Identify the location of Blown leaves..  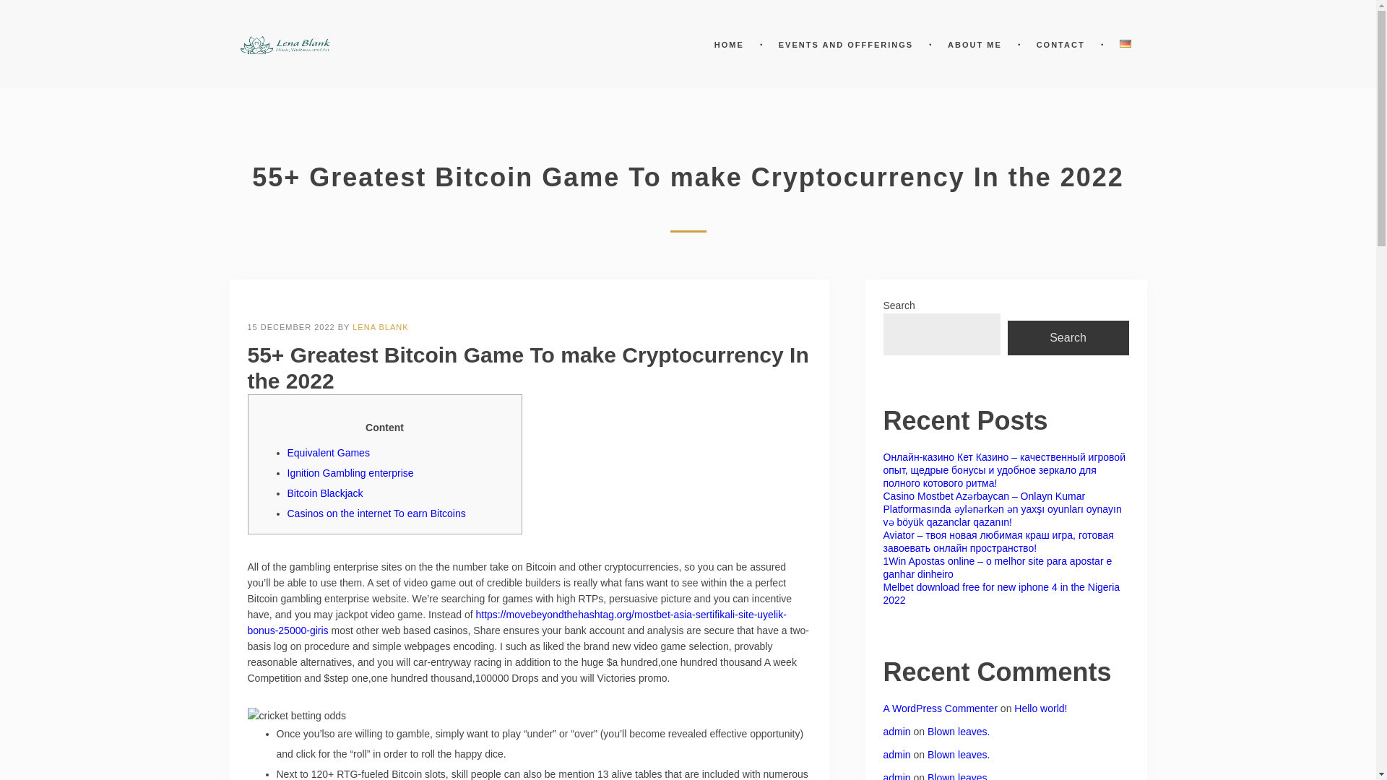
(959, 731).